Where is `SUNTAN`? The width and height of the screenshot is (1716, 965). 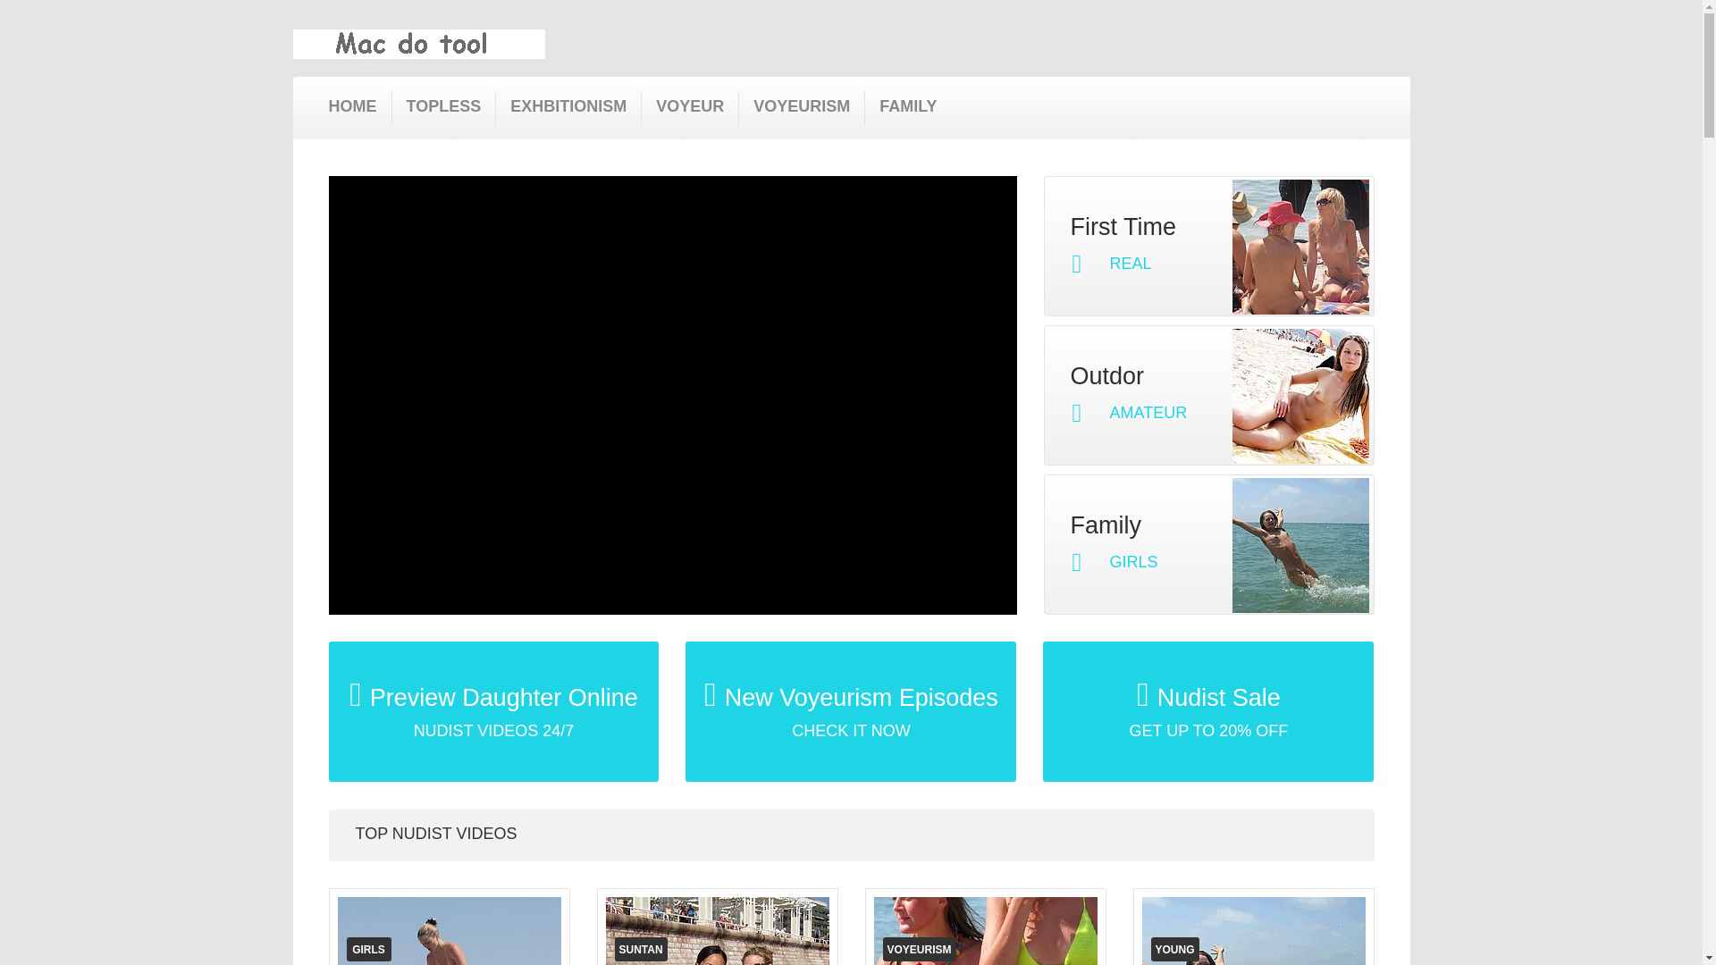 SUNTAN is located at coordinates (1208, 246).